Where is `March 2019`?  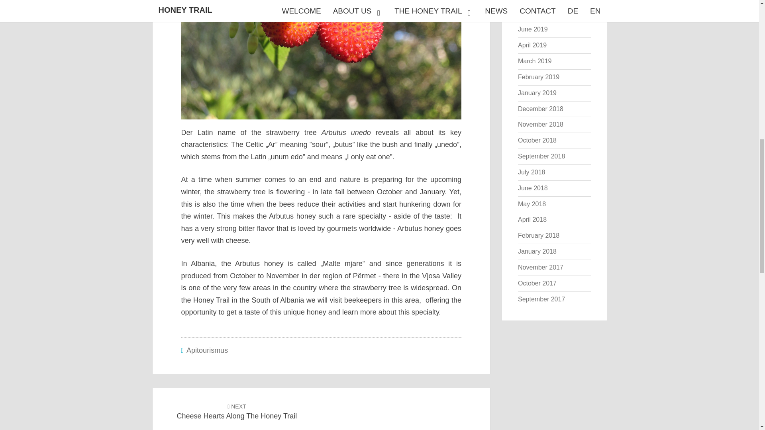 March 2019 is located at coordinates (538, 76).